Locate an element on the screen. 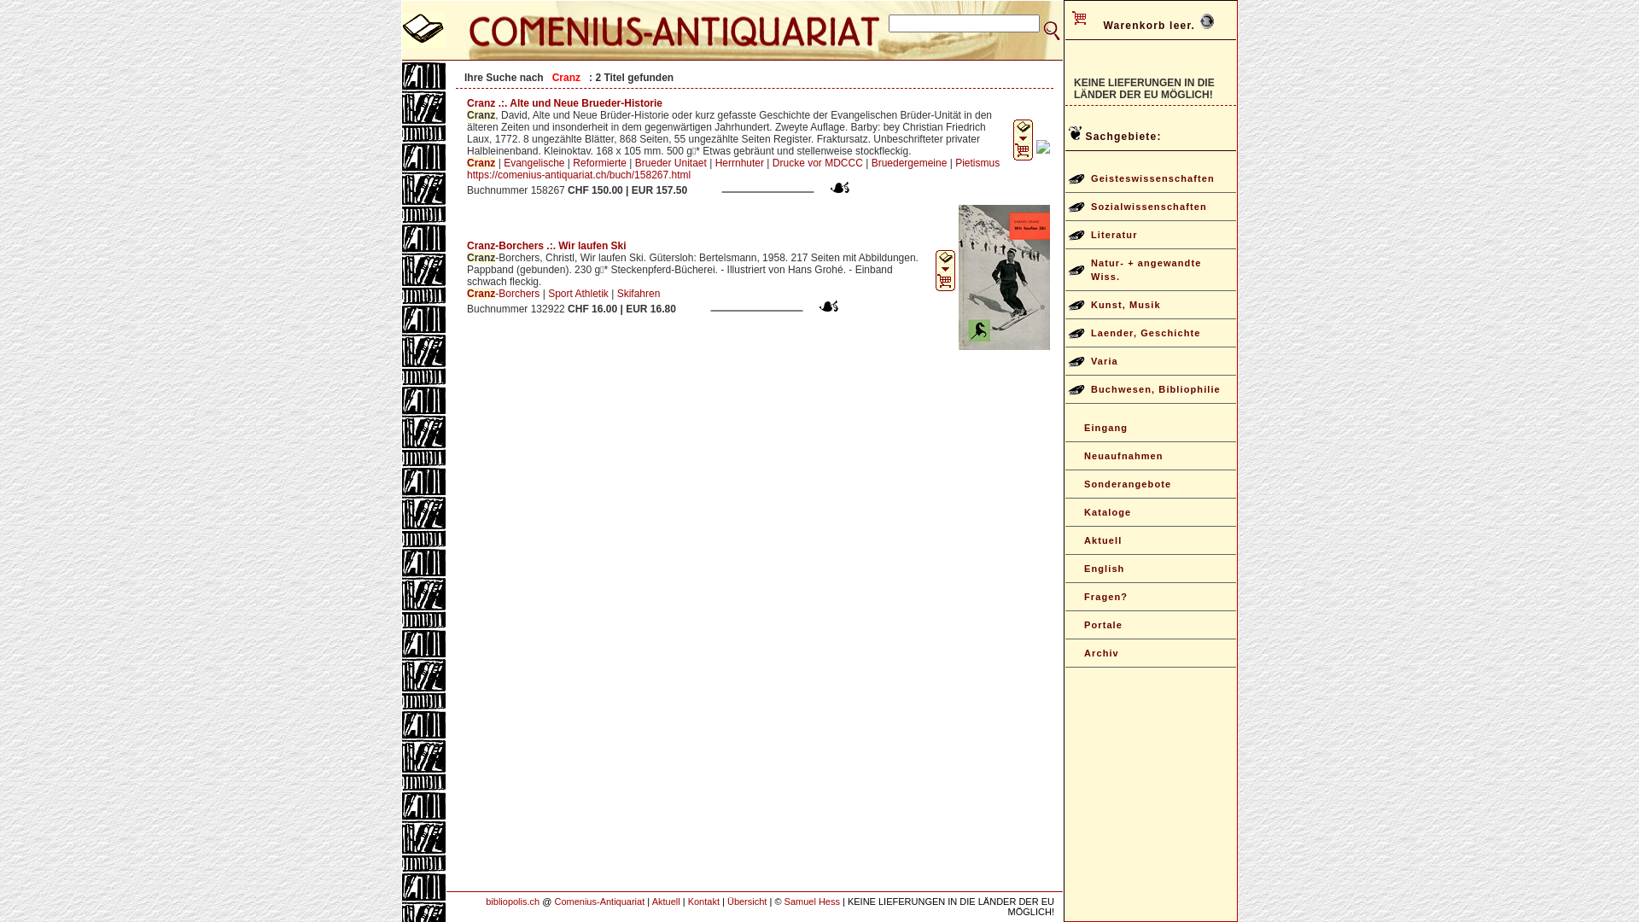 The height and width of the screenshot is (922, 1639). Evangelische is located at coordinates (534, 163).